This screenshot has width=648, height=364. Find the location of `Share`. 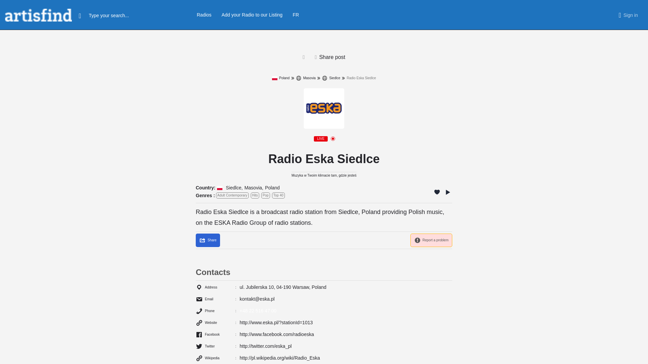

Share is located at coordinates (208, 240).